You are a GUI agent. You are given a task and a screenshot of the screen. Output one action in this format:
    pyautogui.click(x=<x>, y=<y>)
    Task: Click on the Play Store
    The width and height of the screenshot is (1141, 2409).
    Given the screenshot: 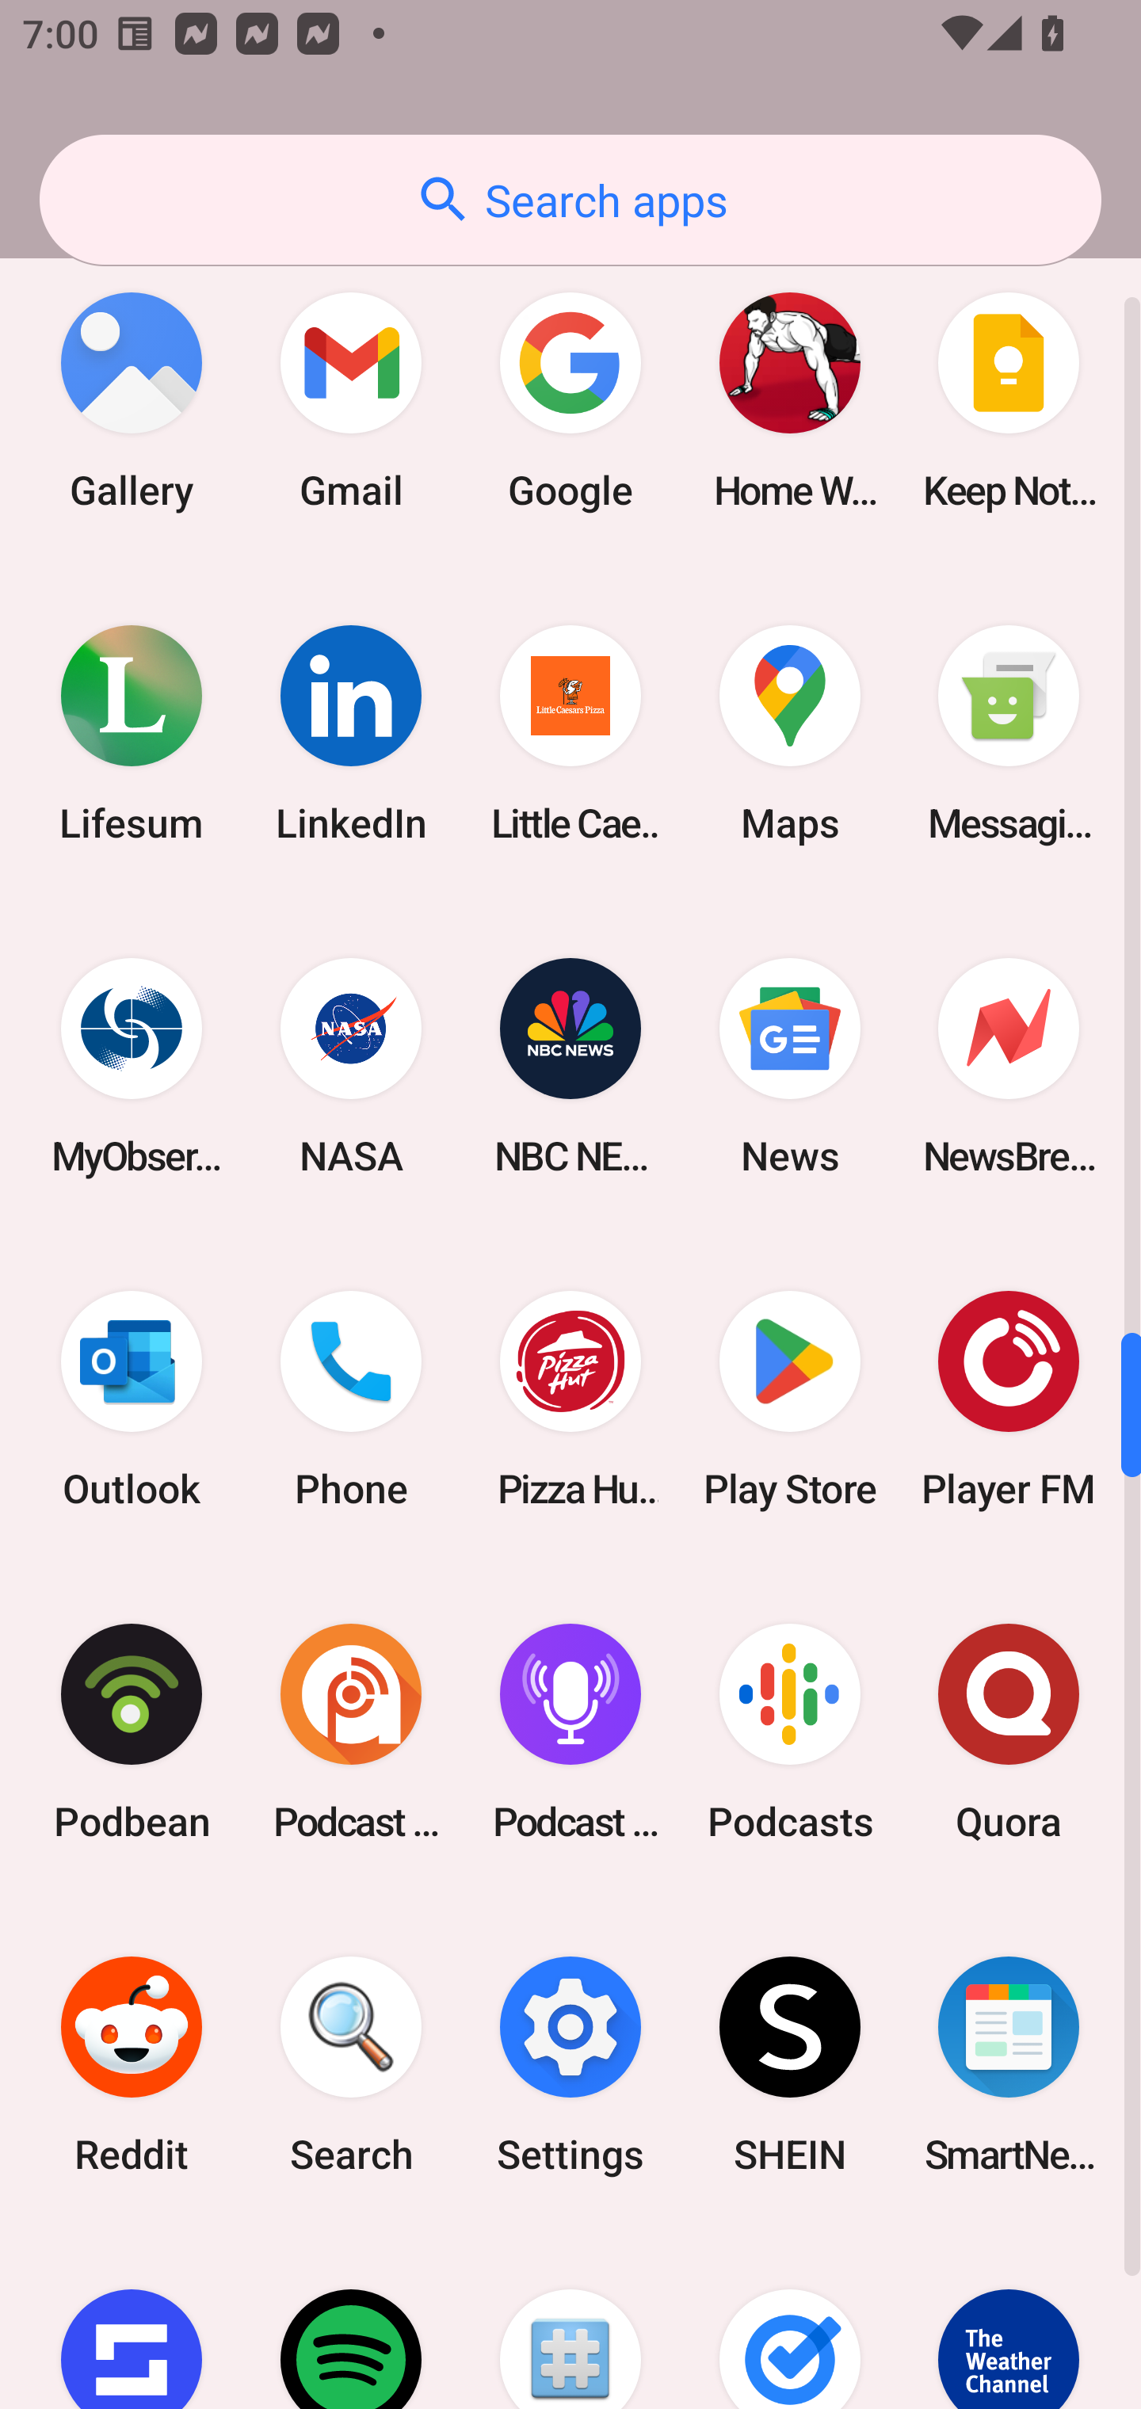 What is the action you would take?
    pyautogui.click(x=789, y=1399)
    